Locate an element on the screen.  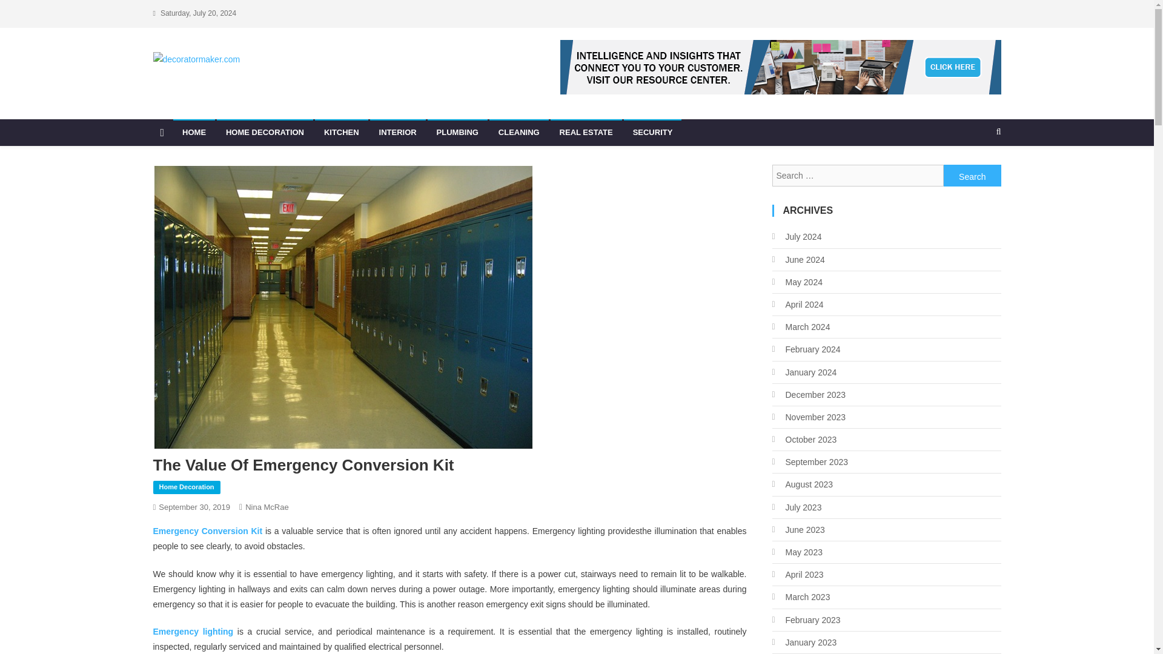
HOME DECORATION is located at coordinates (264, 132).